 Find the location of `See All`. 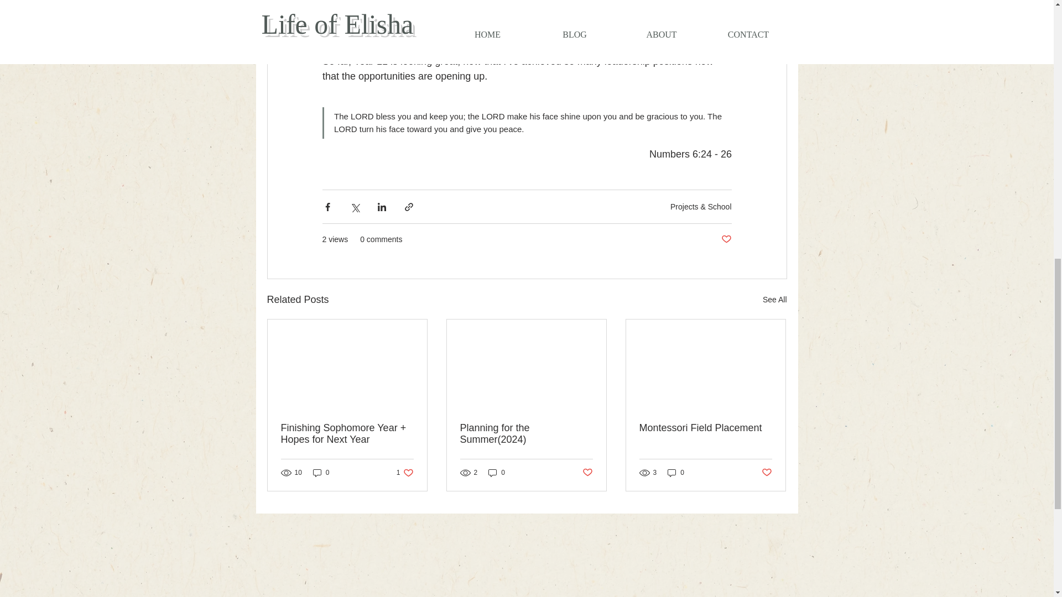

See All is located at coordinates (774, 300).